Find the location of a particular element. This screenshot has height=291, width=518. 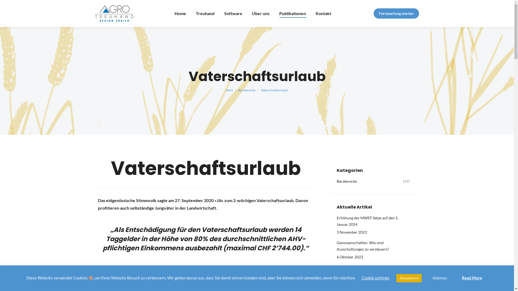

Read More is located at coordinates (472, 278).